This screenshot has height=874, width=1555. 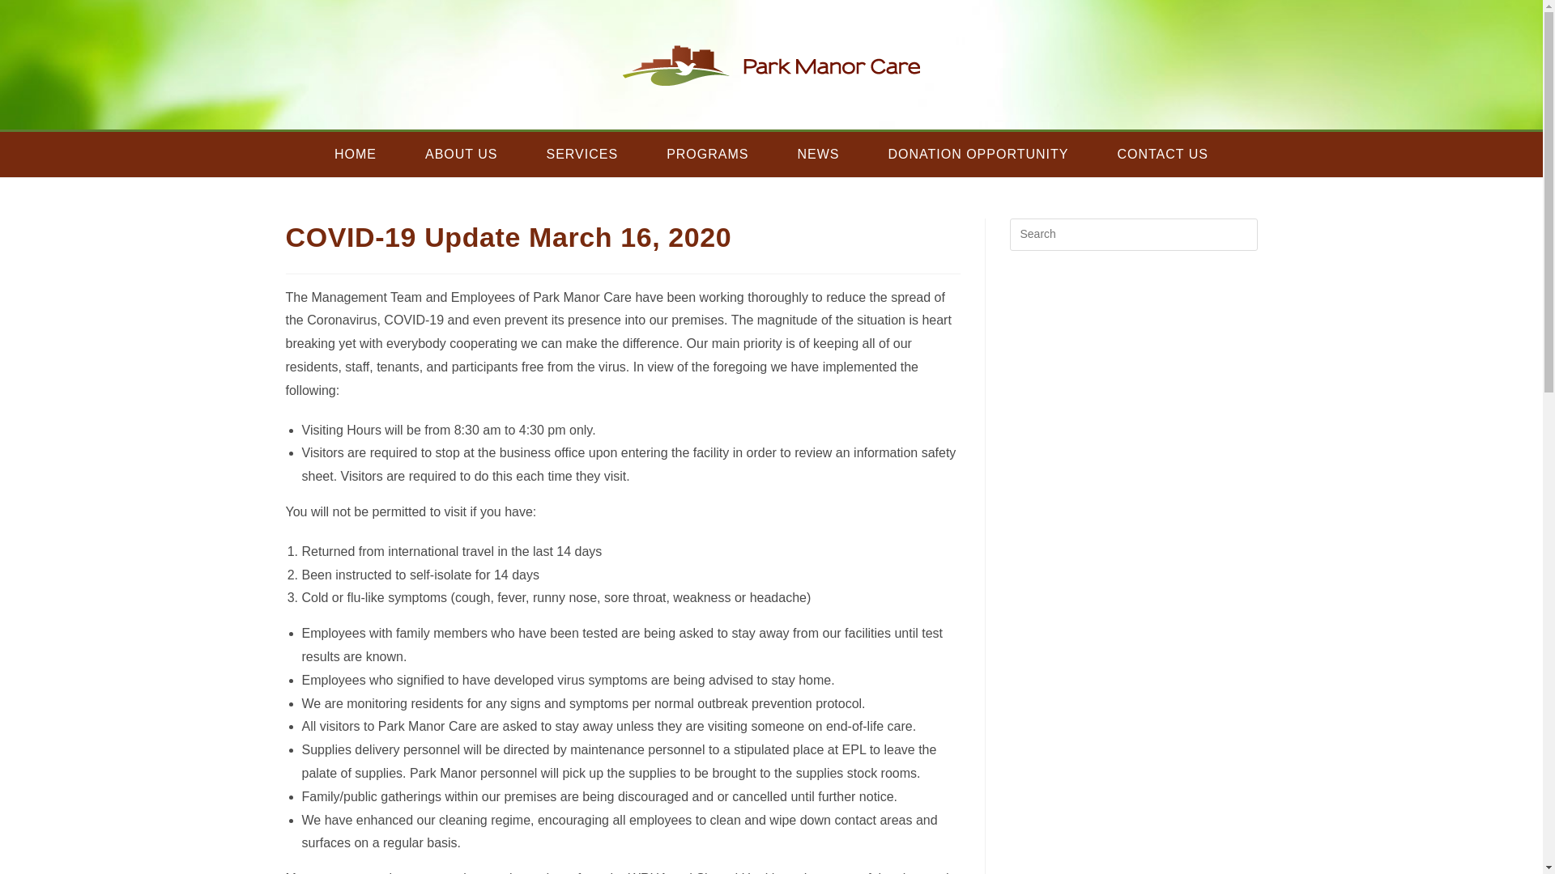 What do you see at coordinates (978, 155) in the screenshot?
I see `DONATION OPPORTUNITY` at bounding box center [978, 155].